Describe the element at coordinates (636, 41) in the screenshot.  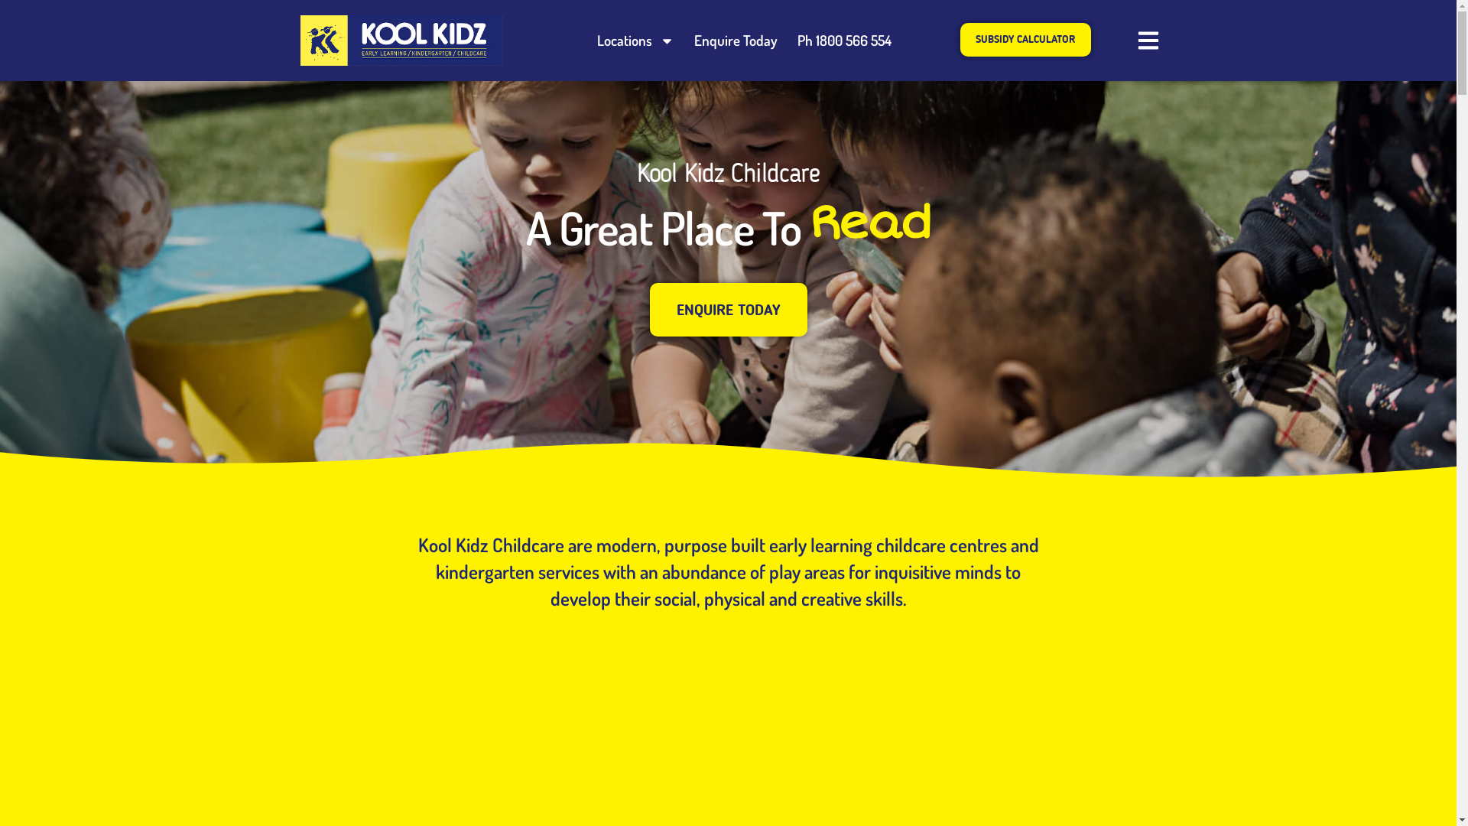
I see `Locations` at that location.